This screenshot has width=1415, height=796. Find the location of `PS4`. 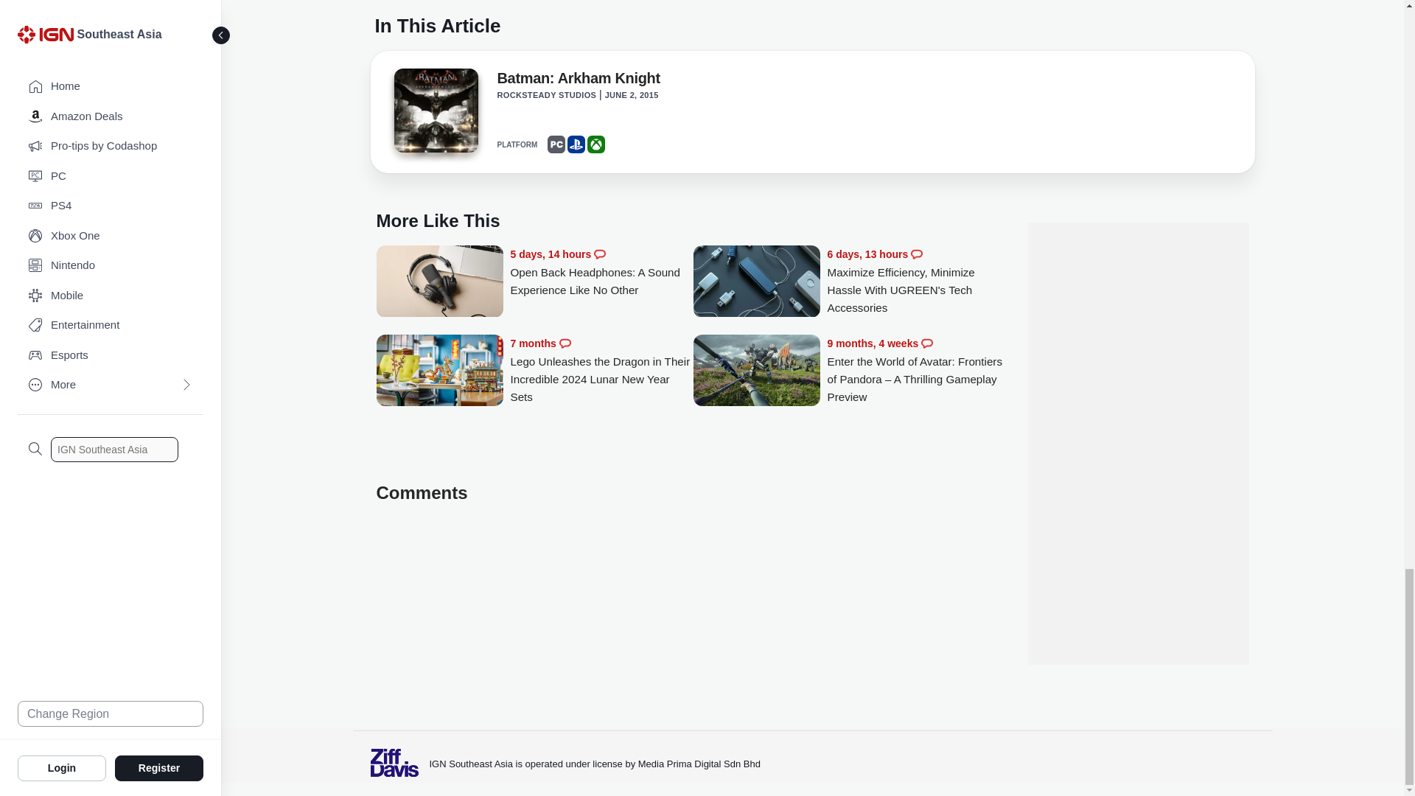

PS4 is located at coordinates (576, 144).